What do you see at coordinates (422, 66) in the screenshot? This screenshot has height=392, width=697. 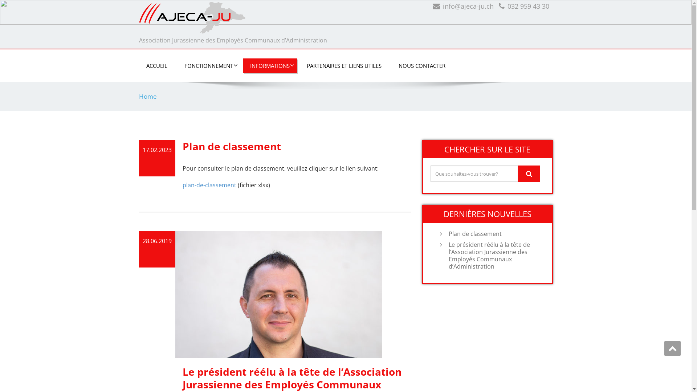 I see `NOUS CONTACTER` at bounding box center [422, 66].